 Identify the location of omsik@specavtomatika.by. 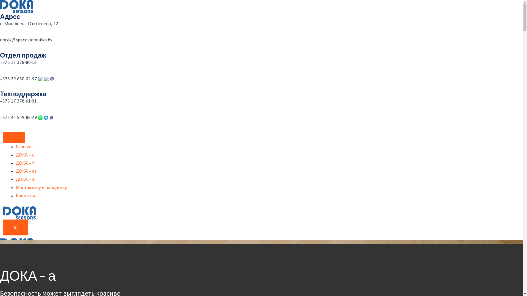
(26, 40).